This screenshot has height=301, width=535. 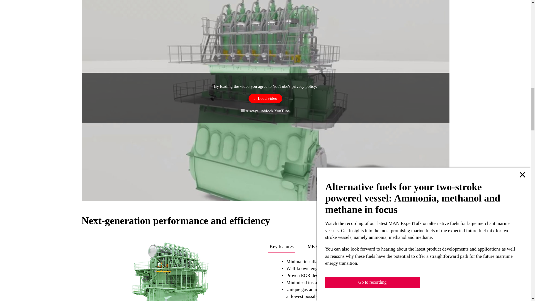 I want to click on 04-5G70ME-GA-inner-sectioncut, so click(x=41, y=270).